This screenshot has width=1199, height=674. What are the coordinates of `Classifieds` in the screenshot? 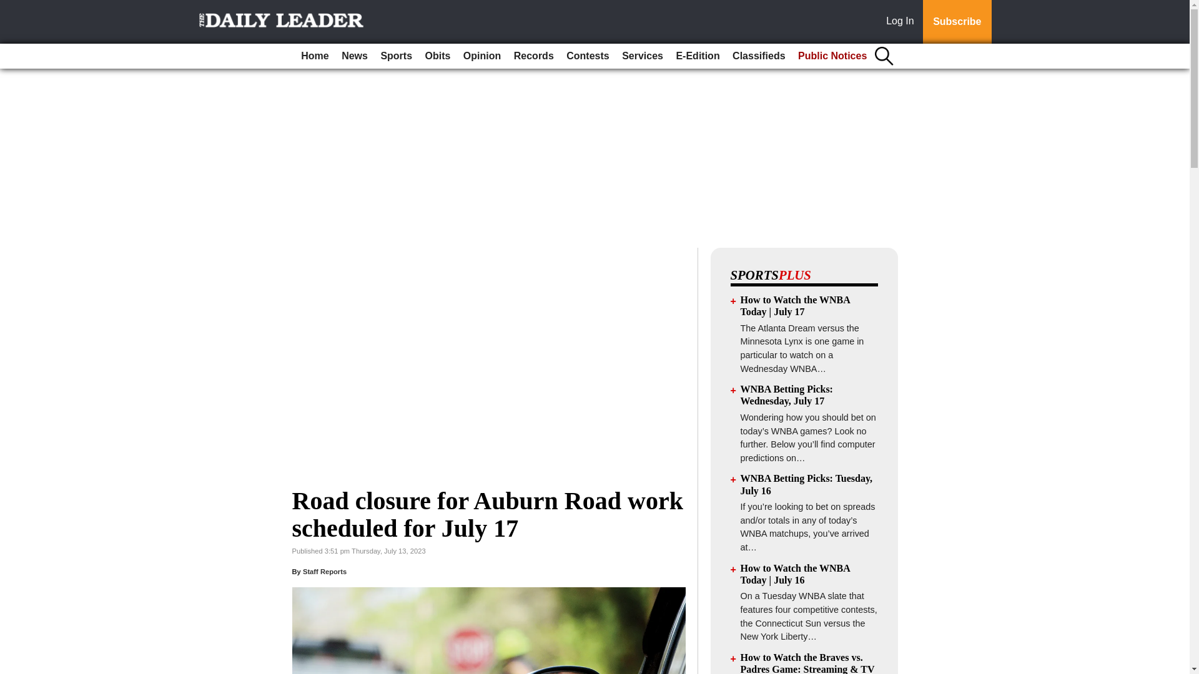 It's located at (759, 56).